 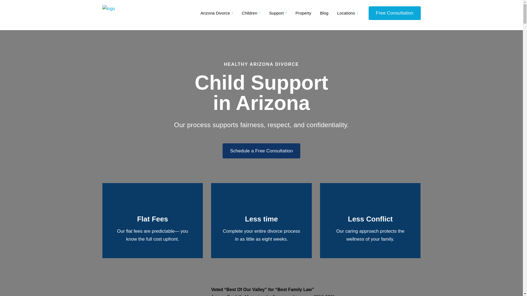 I want to click on Property, so click(x=304, y=13).